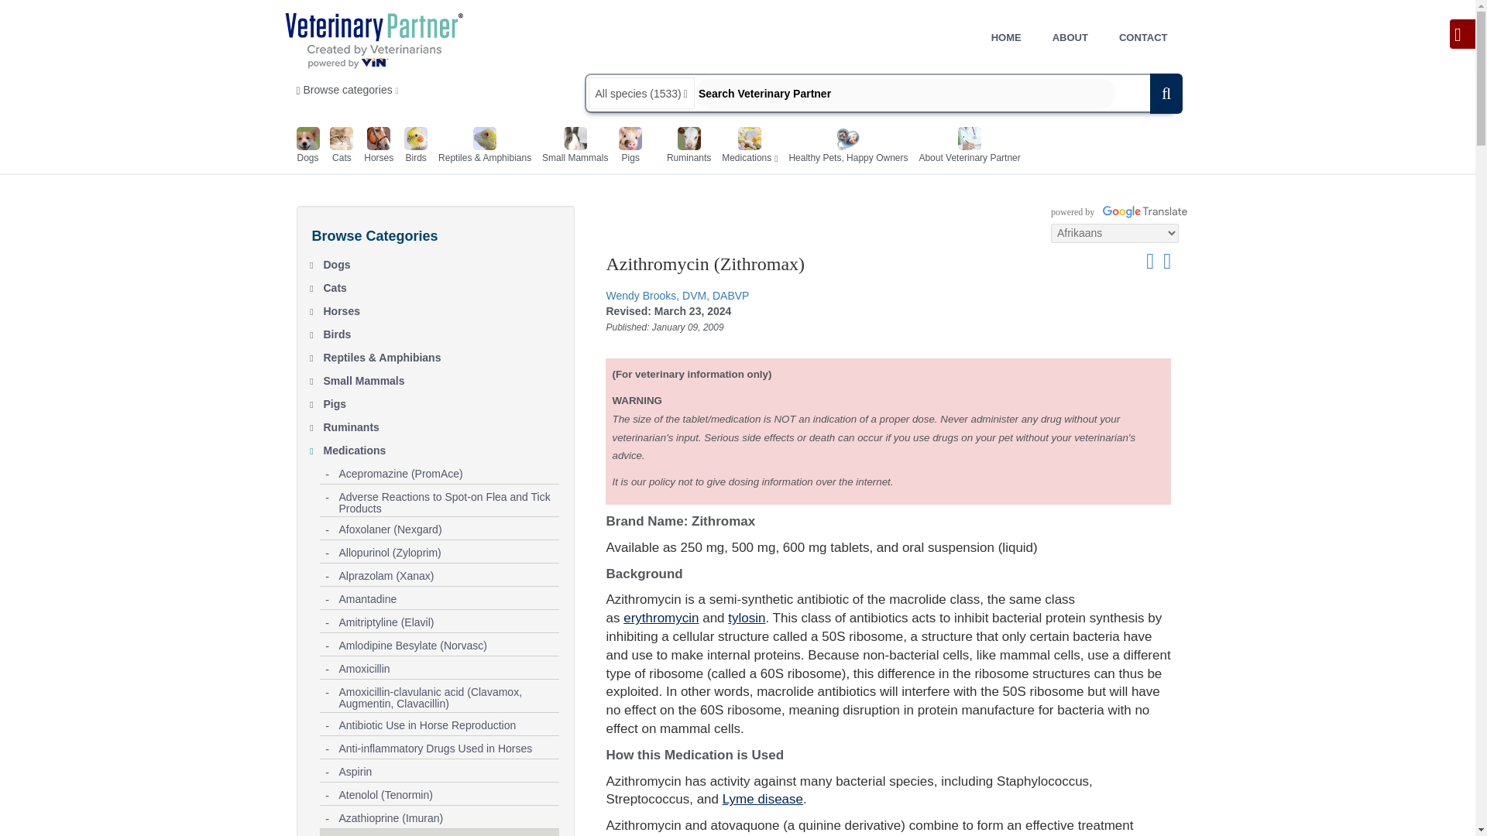  What do you see at coordinates (970, 147) in the screenshot?
I see `About Veterinary Partner` at bounding box center [970, 147].